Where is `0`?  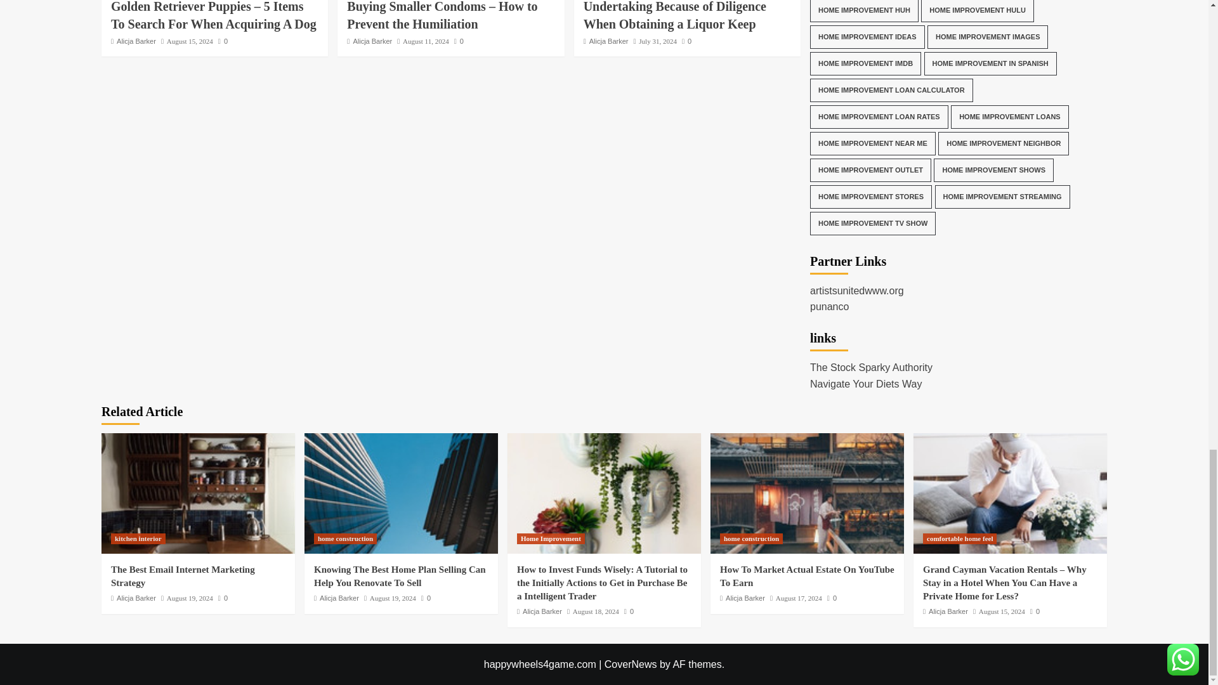 0 is located at coordinates (223, 41).